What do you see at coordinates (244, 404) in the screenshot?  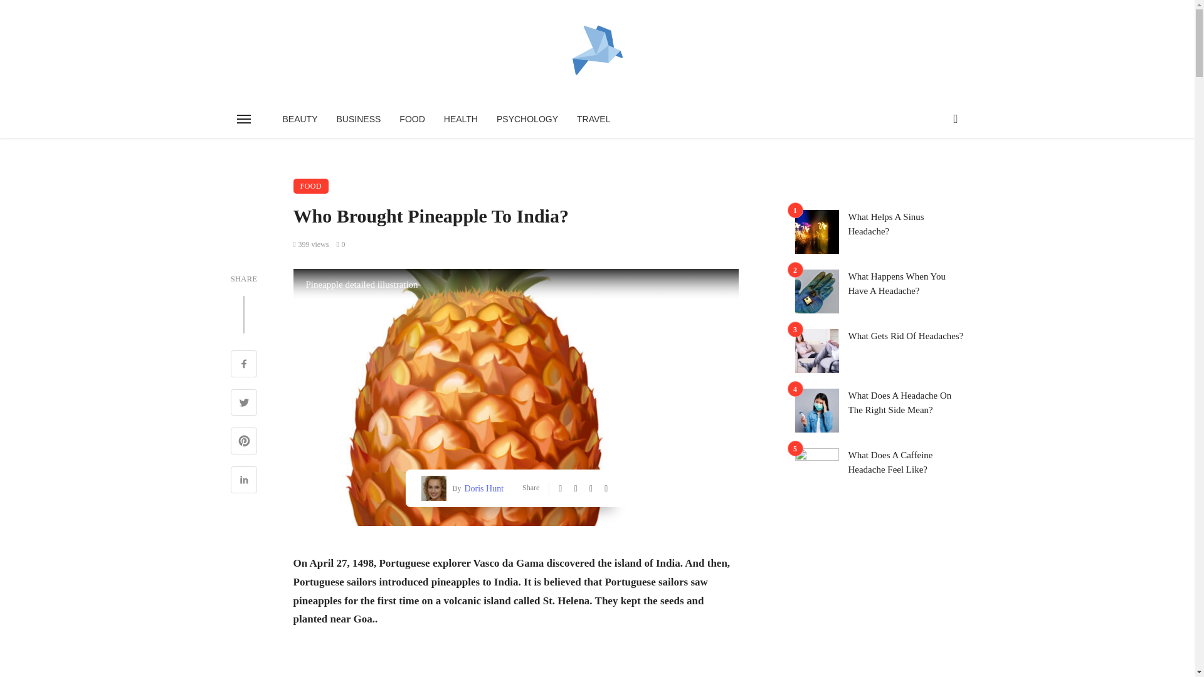 I see `Share on Twitter` at bounding box center [244, 404].